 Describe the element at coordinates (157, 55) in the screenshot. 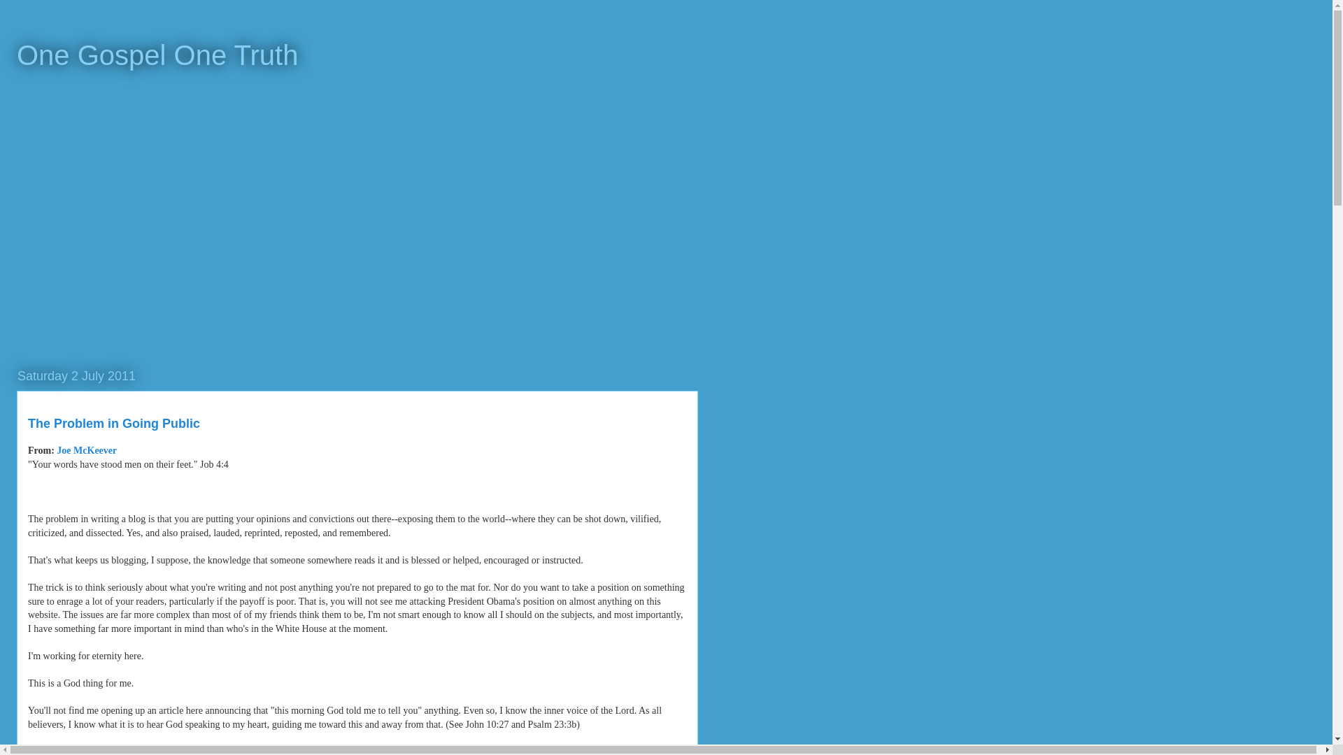

I see `One Gospel One Truth` at that location.